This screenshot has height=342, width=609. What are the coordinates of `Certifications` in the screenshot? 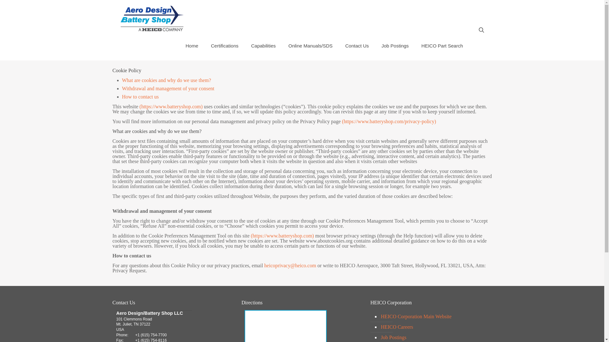 It's located at (225, 46).